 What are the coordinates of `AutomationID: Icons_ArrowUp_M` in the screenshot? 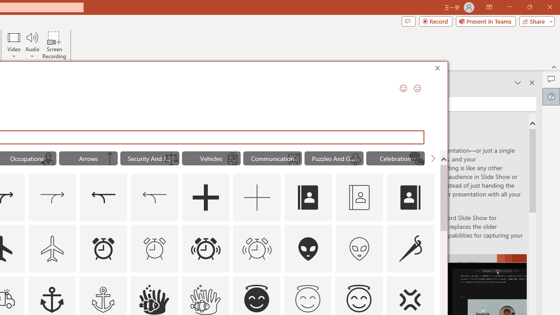 It's located at (109, 159).